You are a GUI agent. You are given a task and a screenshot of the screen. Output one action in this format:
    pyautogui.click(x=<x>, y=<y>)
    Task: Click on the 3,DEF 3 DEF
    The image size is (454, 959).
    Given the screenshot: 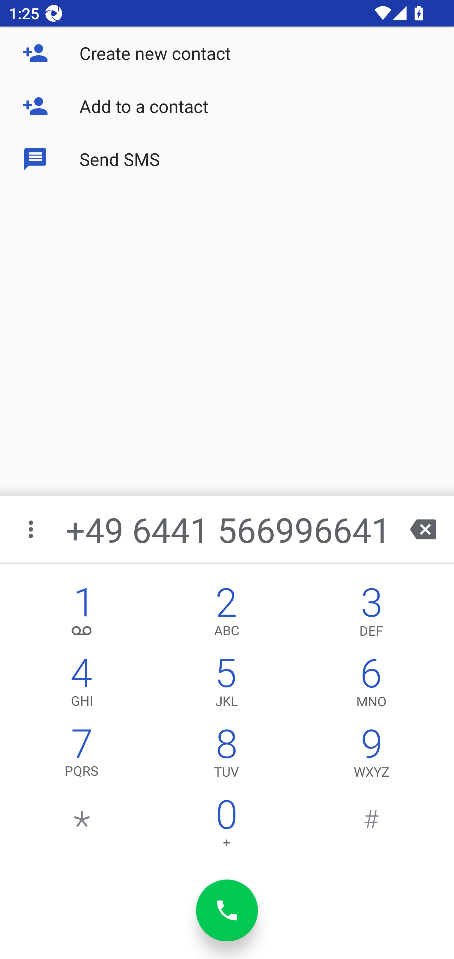 What is the action you would take?
    pyautogui.click(x=371, y=615)
    